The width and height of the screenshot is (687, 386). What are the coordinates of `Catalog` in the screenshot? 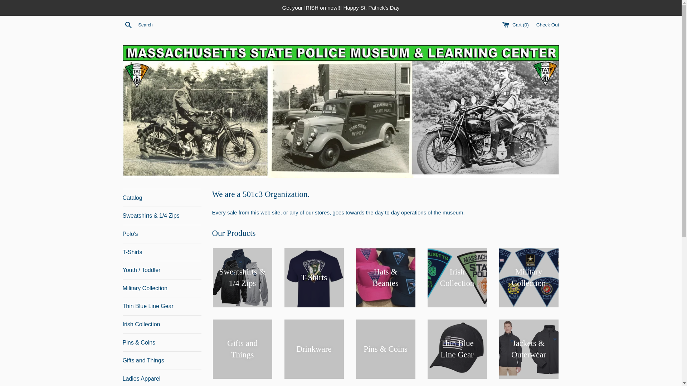 It's located at (162, 198).